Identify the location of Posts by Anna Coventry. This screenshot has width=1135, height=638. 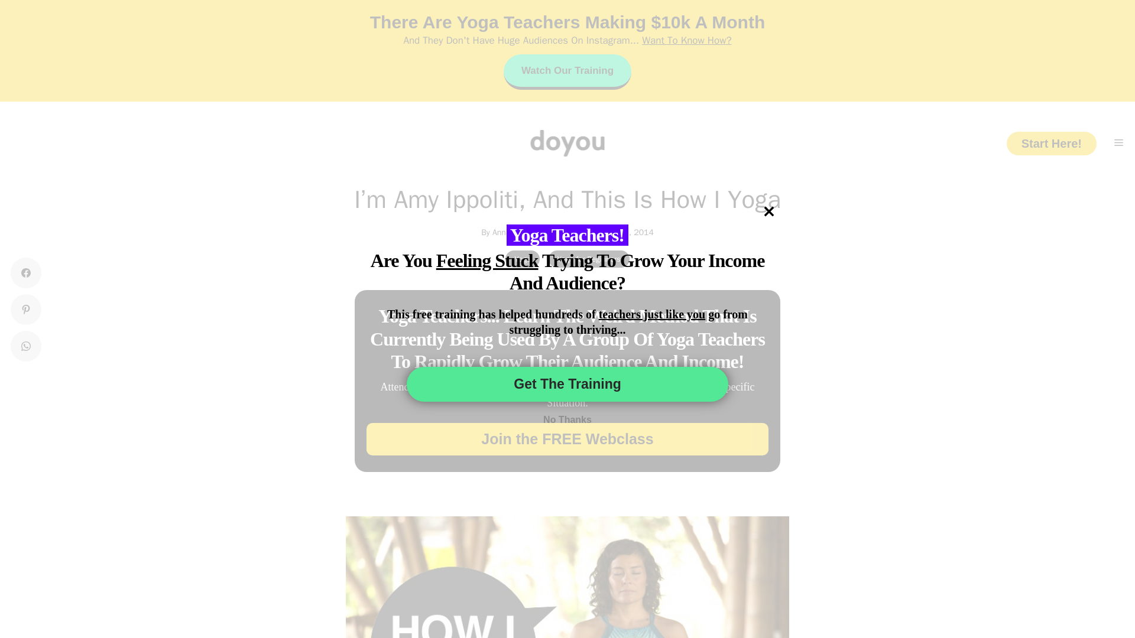
(518, 232).